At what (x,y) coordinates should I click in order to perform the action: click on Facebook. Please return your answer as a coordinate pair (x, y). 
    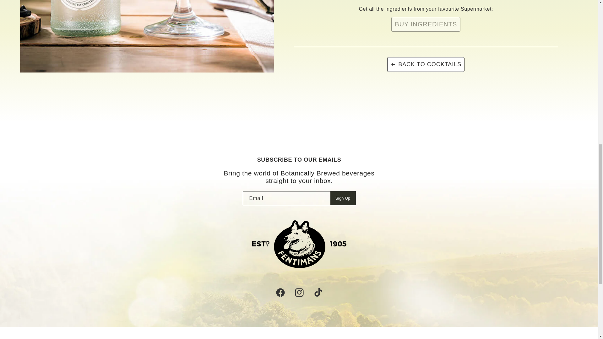
    Looking at the image, I should click on (280, 293).